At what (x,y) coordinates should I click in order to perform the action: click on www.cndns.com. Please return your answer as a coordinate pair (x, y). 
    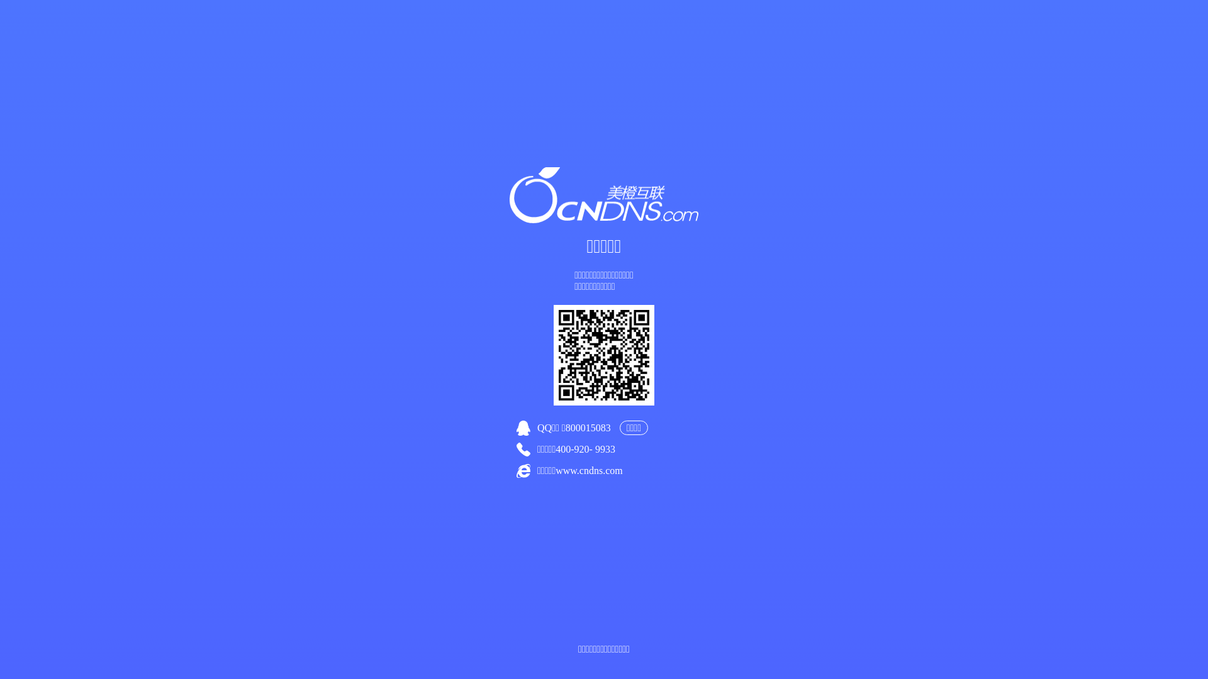
    Looking at the image, I should click on (589, 470).